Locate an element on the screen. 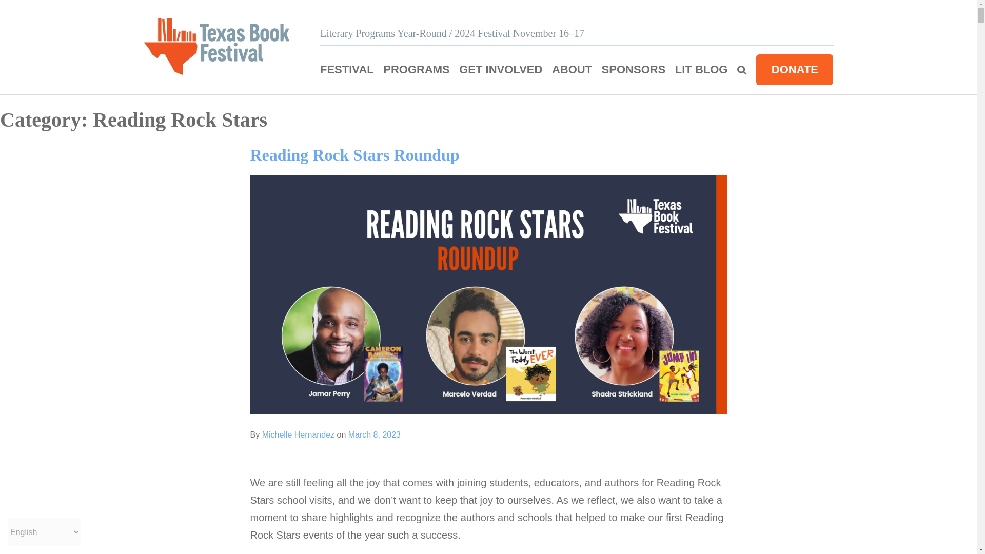  LIT BLOG is located at coordinates (701, 70).